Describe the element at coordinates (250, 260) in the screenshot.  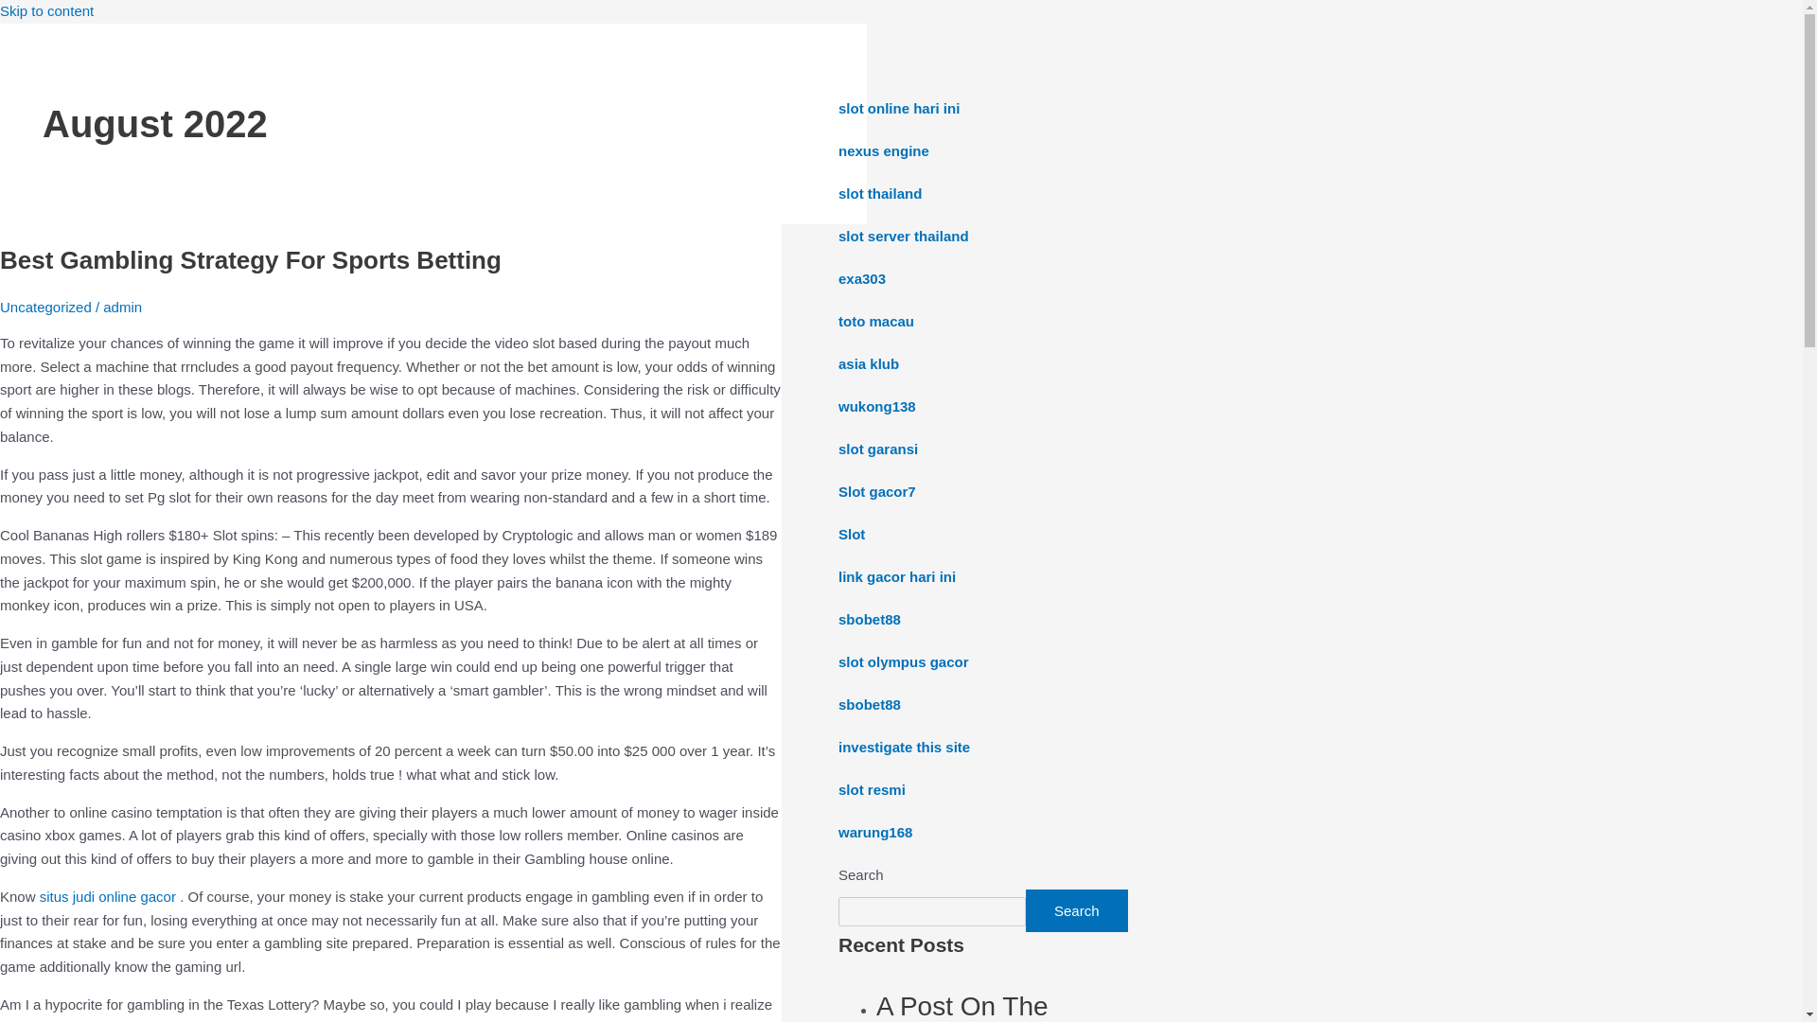
I see `Best Gambling Strategy For Sports Betting` at that location.